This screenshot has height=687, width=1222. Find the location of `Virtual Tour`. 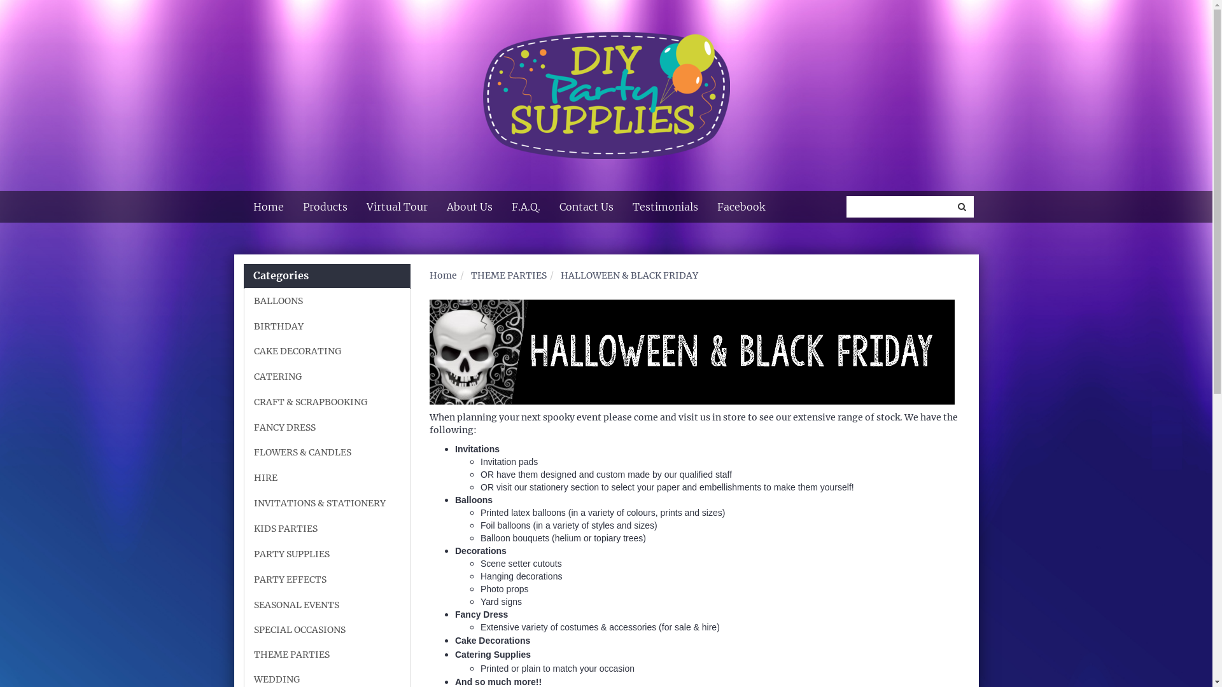

Virtual Tour is located at coordinates (397, 207).